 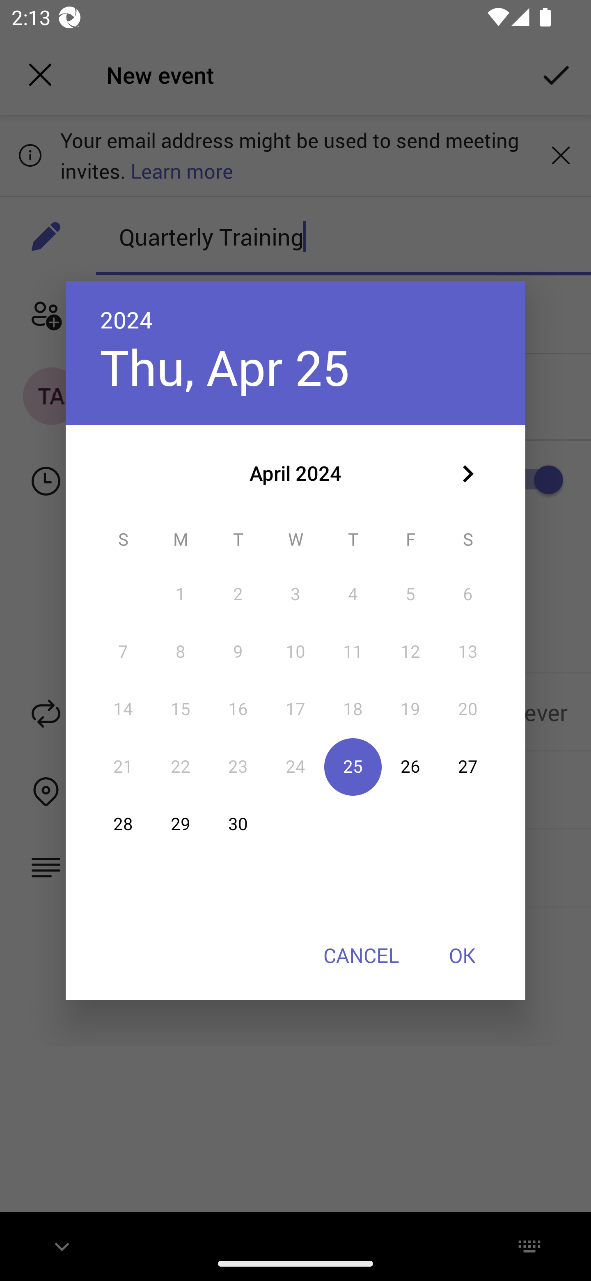 What do you see at coordinates (468, 474) in the screenshot?
I see `Next month` at bounding box center [468, 474].